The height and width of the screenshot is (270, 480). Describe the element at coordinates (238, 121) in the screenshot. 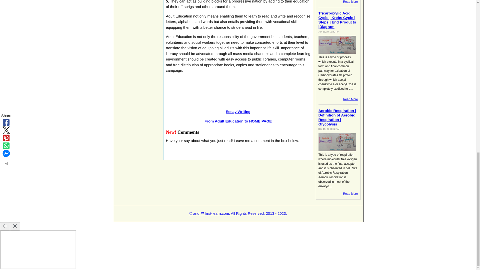

I see `From Adult Education to HOME PAGE` at that location.